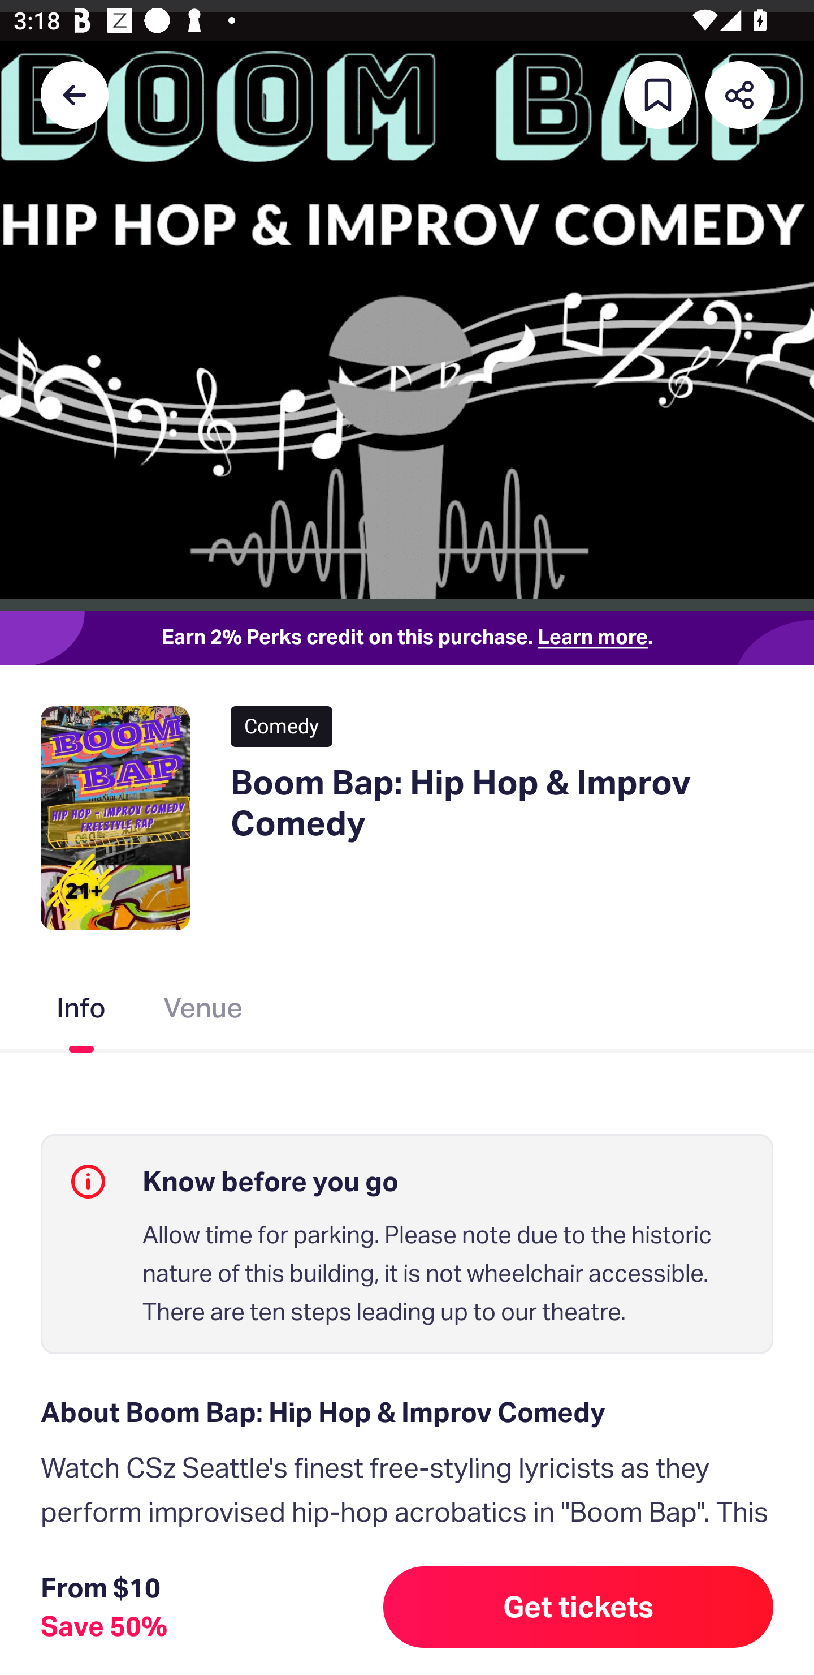  What do you see at coordinates (578, 1607) in the screenshot?
I see `Get tickets` at bounding box center [578, 1607].